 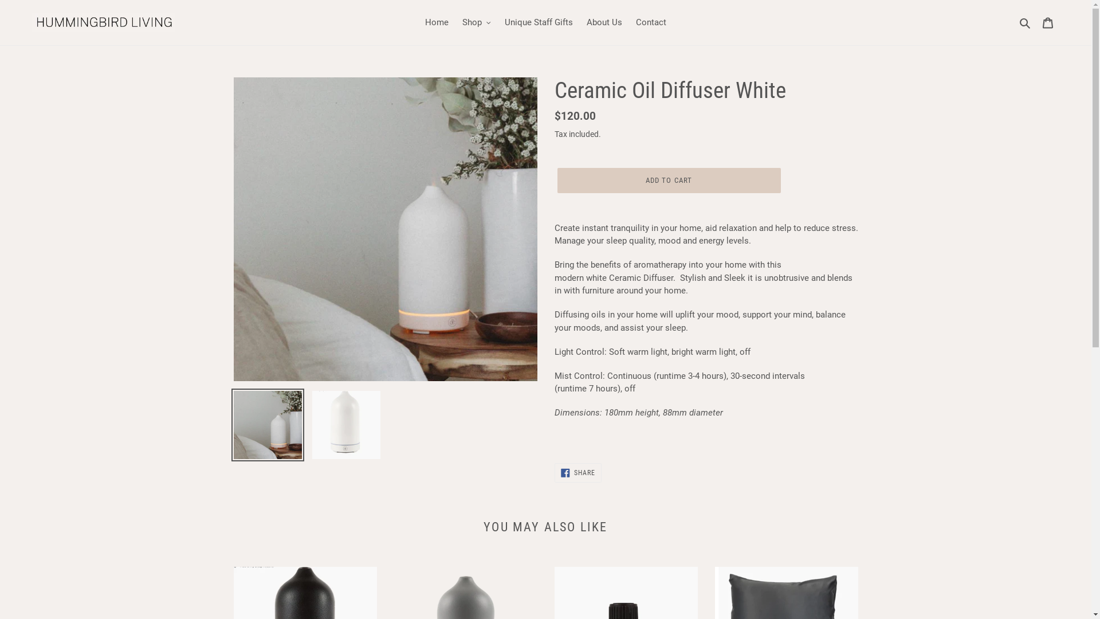 I want to click on SHARE
SHARE ON FACEBOOK, so click(x=579, y=473).